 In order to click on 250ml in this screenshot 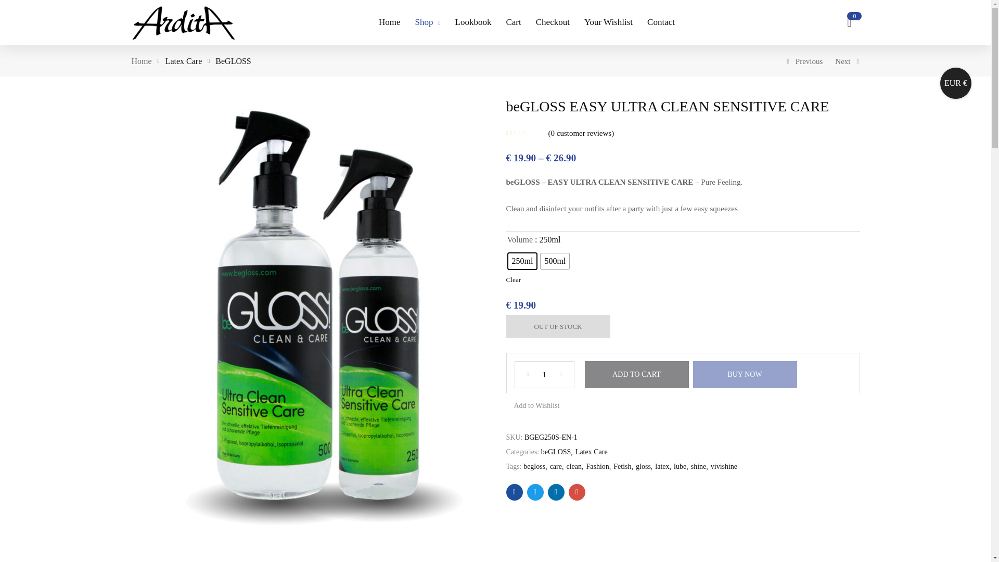, I will do `click(522, 261)`.